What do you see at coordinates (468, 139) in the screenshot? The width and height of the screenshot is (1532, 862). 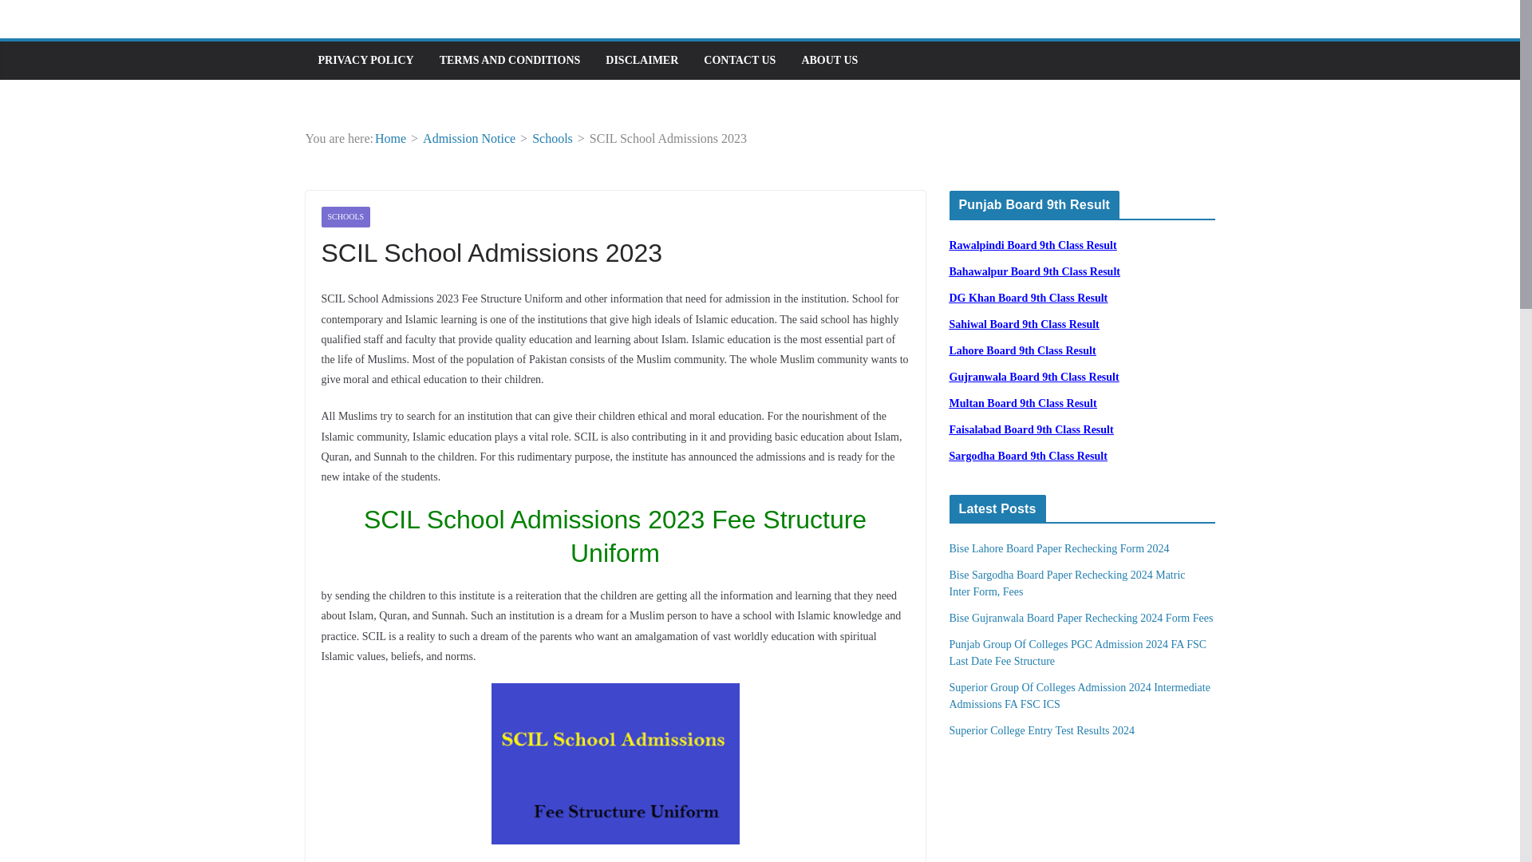 I see `Admission Notice` at bounding box center [468, 139].